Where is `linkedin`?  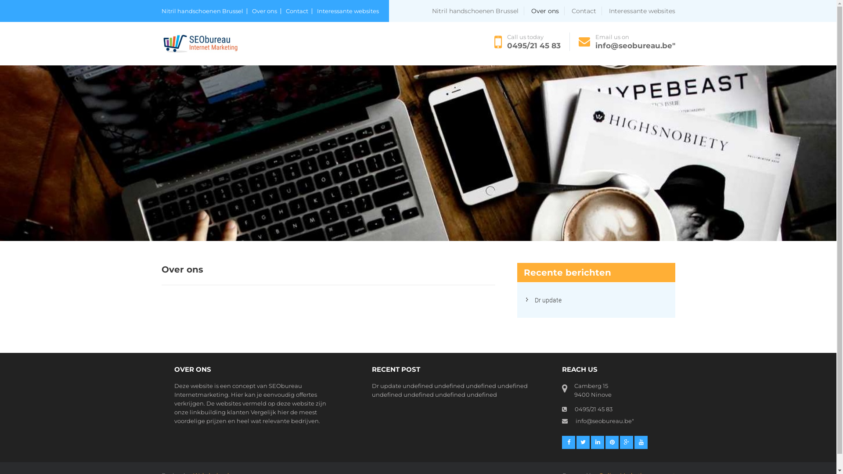 linkedin is located at coordinates (598, 442).